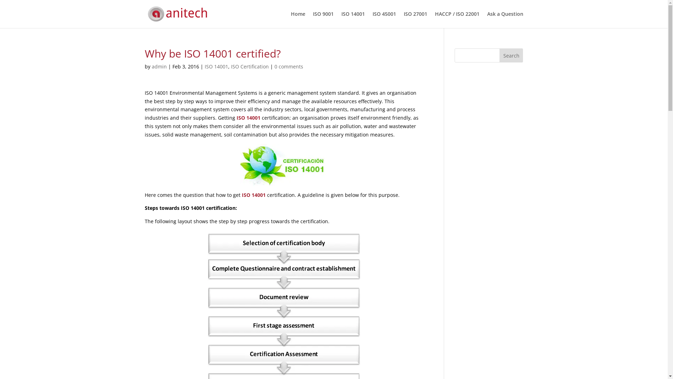 This screenshot has width=673, height=379. Describe the element at coordinates (249, 118) in the screenshot. I see `ISO 14001` at that location.